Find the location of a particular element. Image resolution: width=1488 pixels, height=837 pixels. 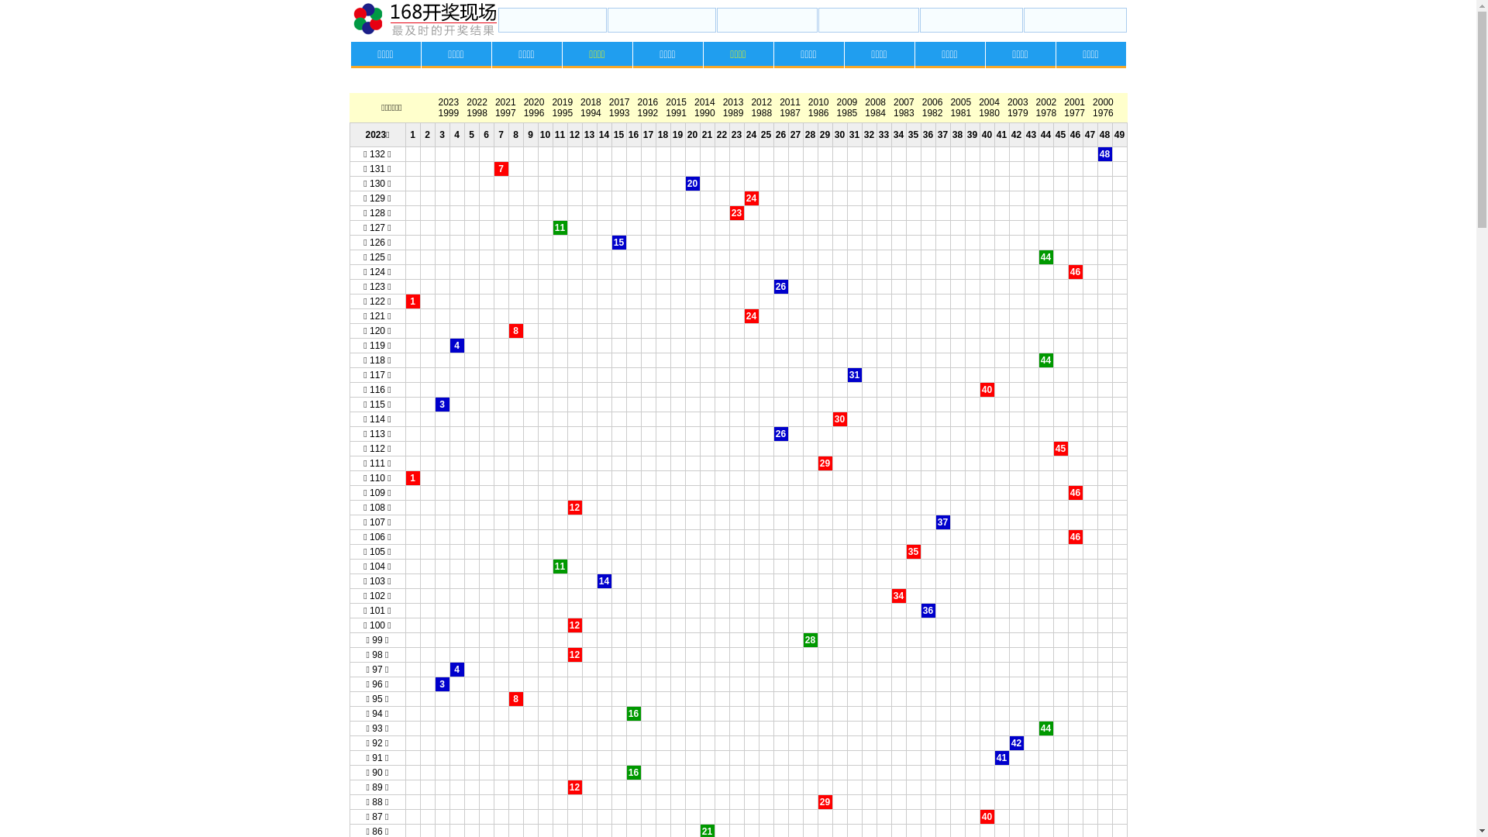

2000 is located at coordinates (1104, 102).